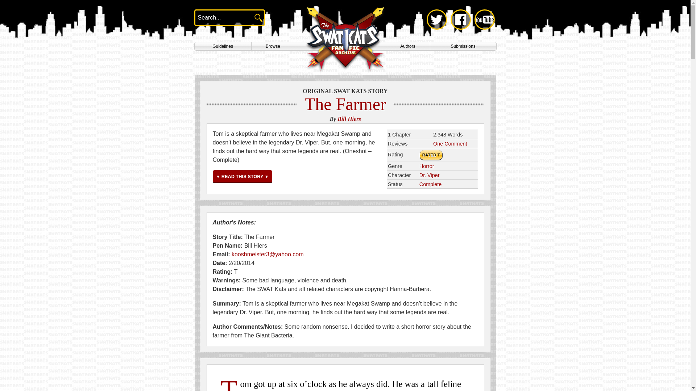 The width and height of the screenshot is (696, 391). I want to click on Search..., so click(220, 17).